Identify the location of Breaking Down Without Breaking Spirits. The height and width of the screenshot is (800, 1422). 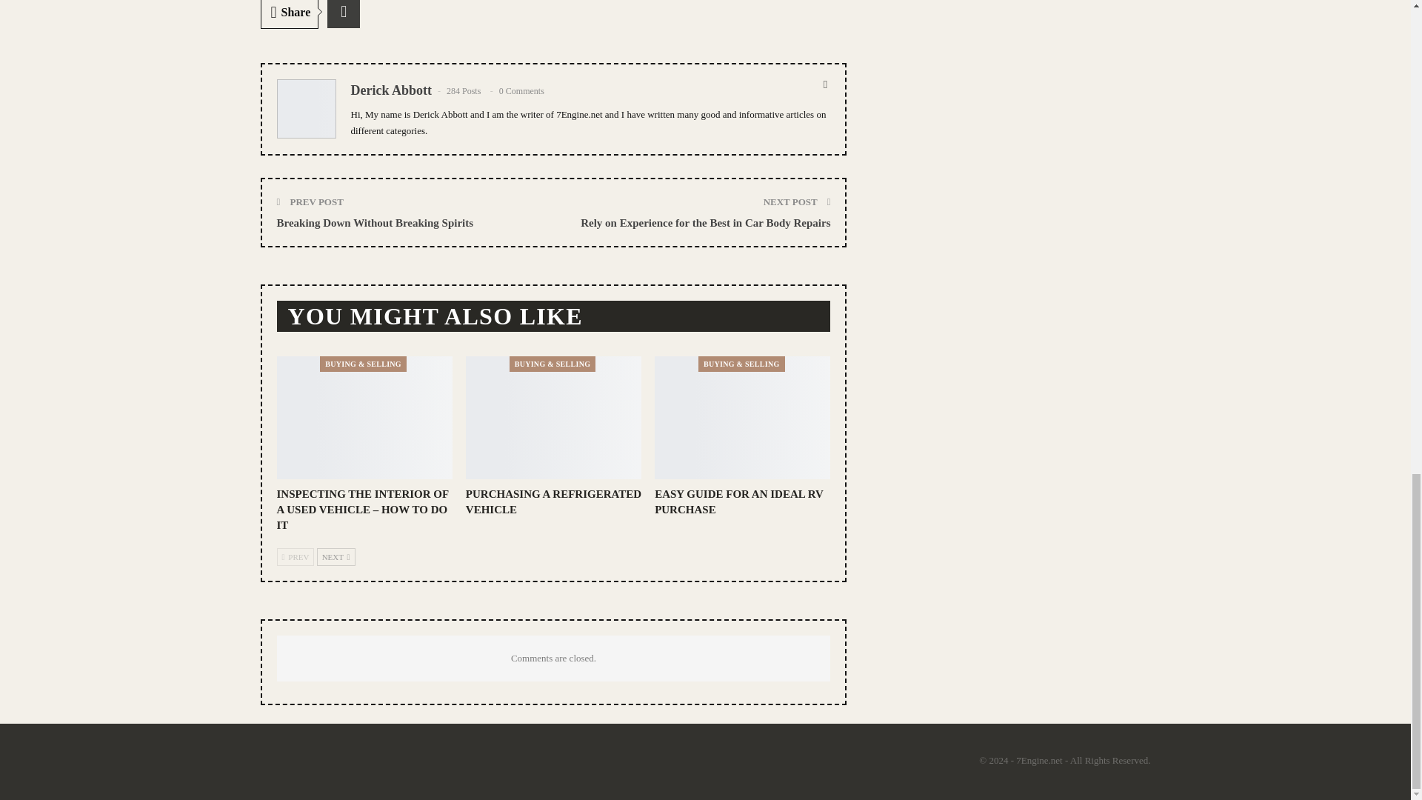
(375, 221).